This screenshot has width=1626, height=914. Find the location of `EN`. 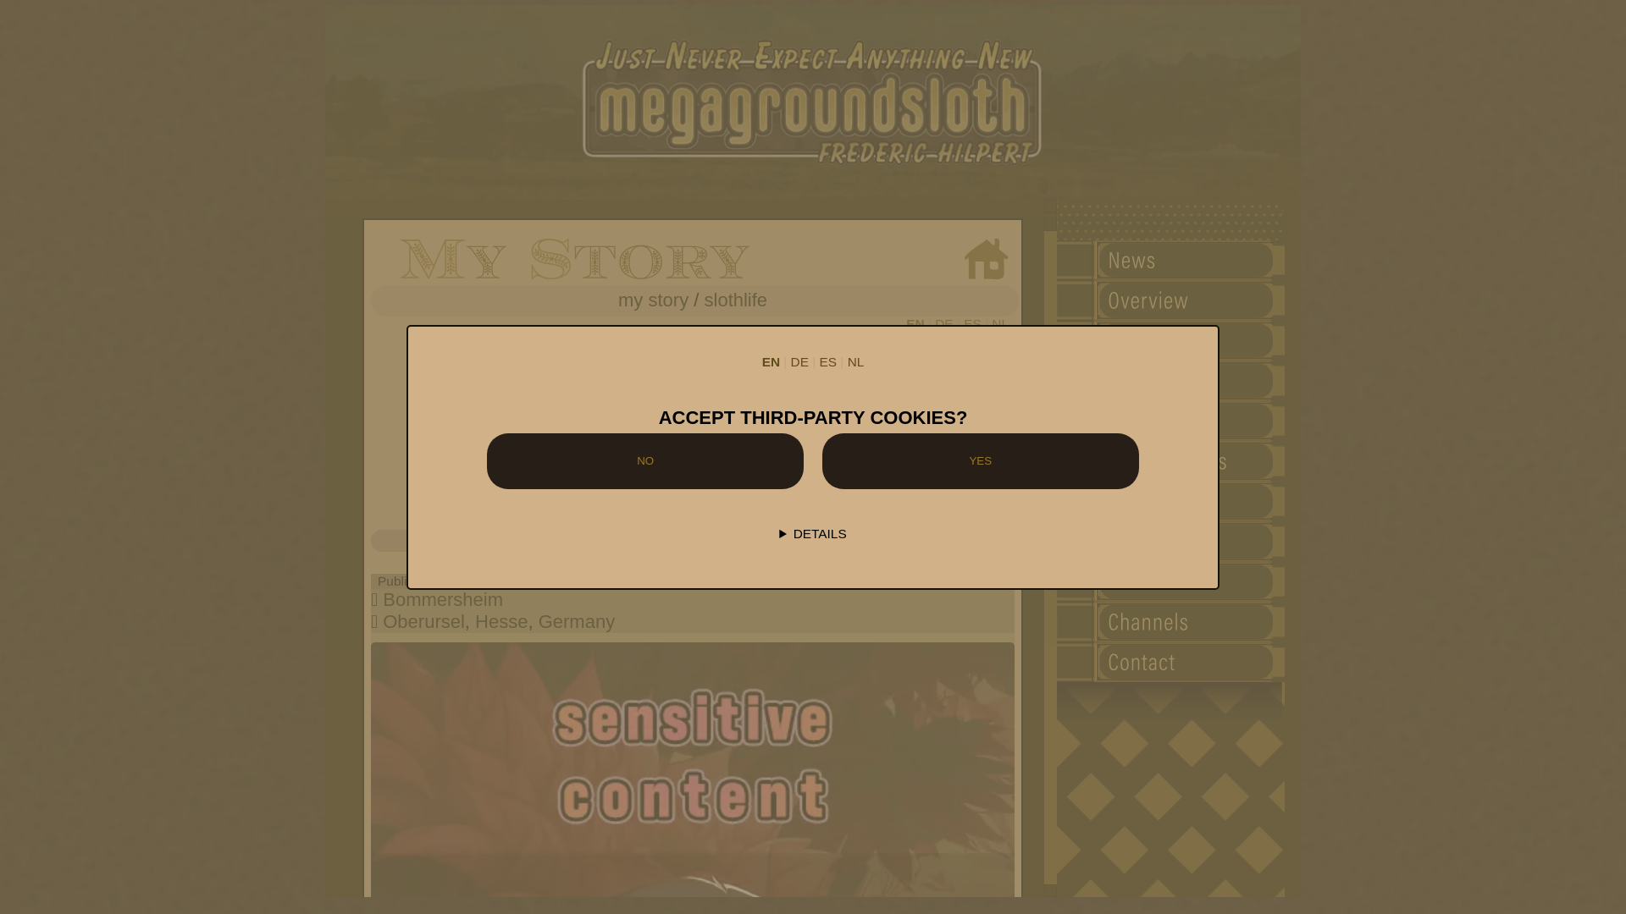

EN is located at coordinates (915, 323).